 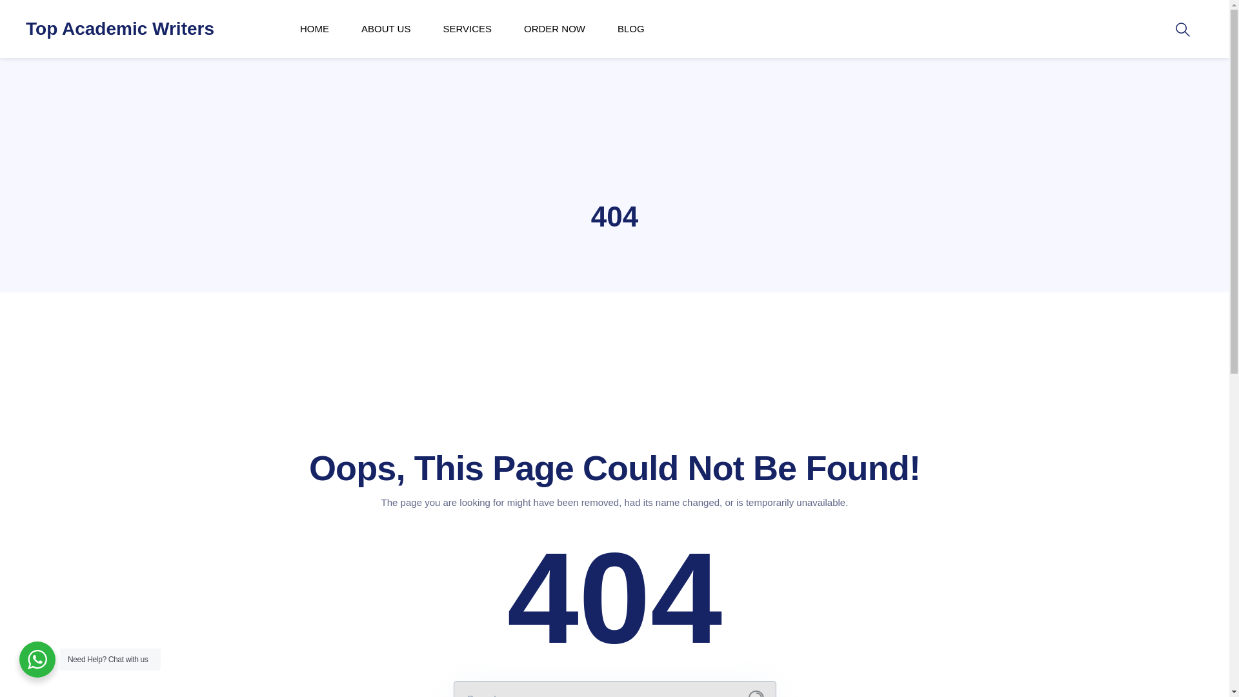 I want to click on ORDER NOW, so click(x=554, y=28).